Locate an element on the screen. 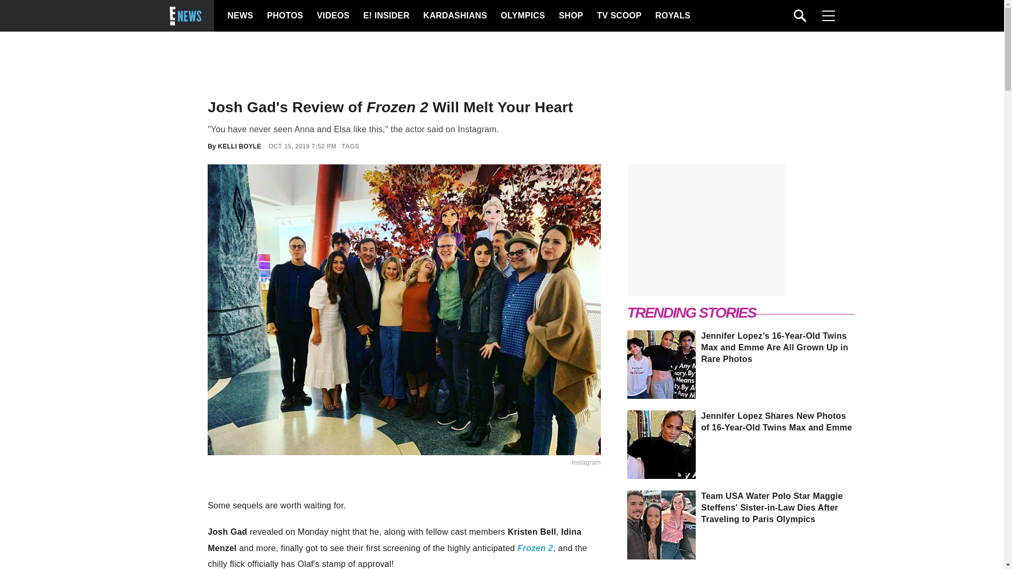  Frozen 2 is located at coordinates (536, 548).